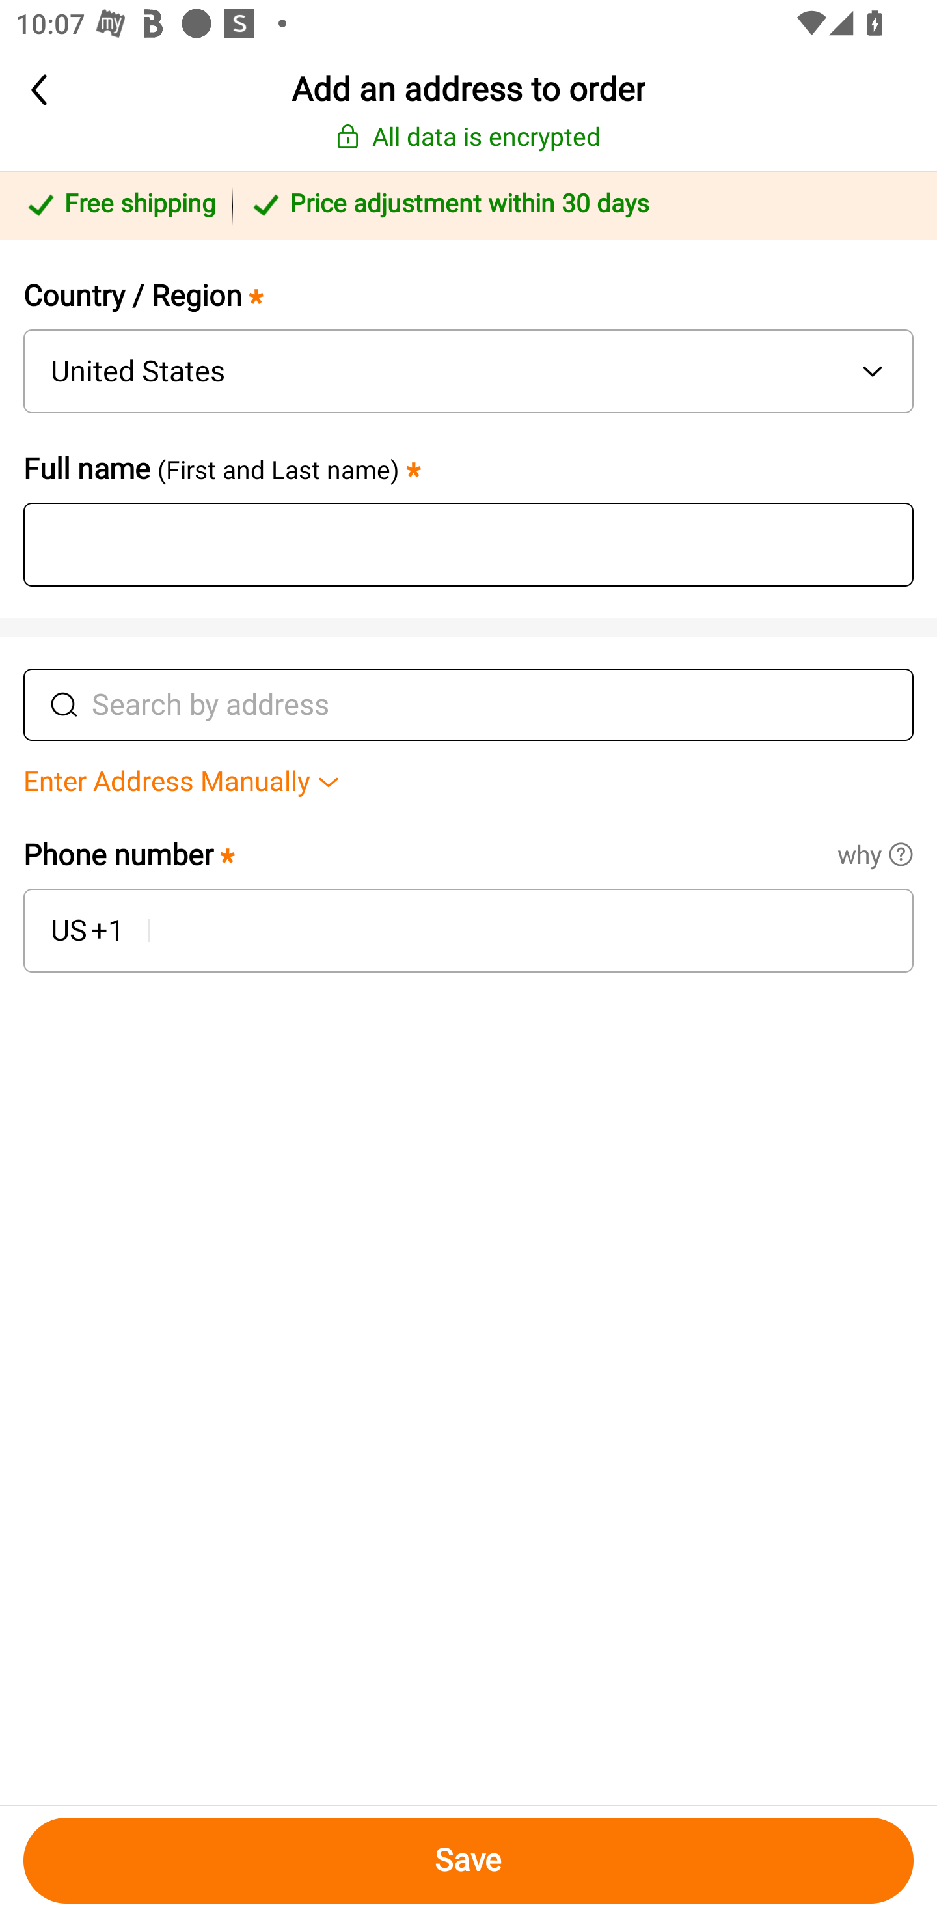 The image size is (937, 1927). Describe the element at coordinates (78, 90) in the screenshot. I see `back` at that location.